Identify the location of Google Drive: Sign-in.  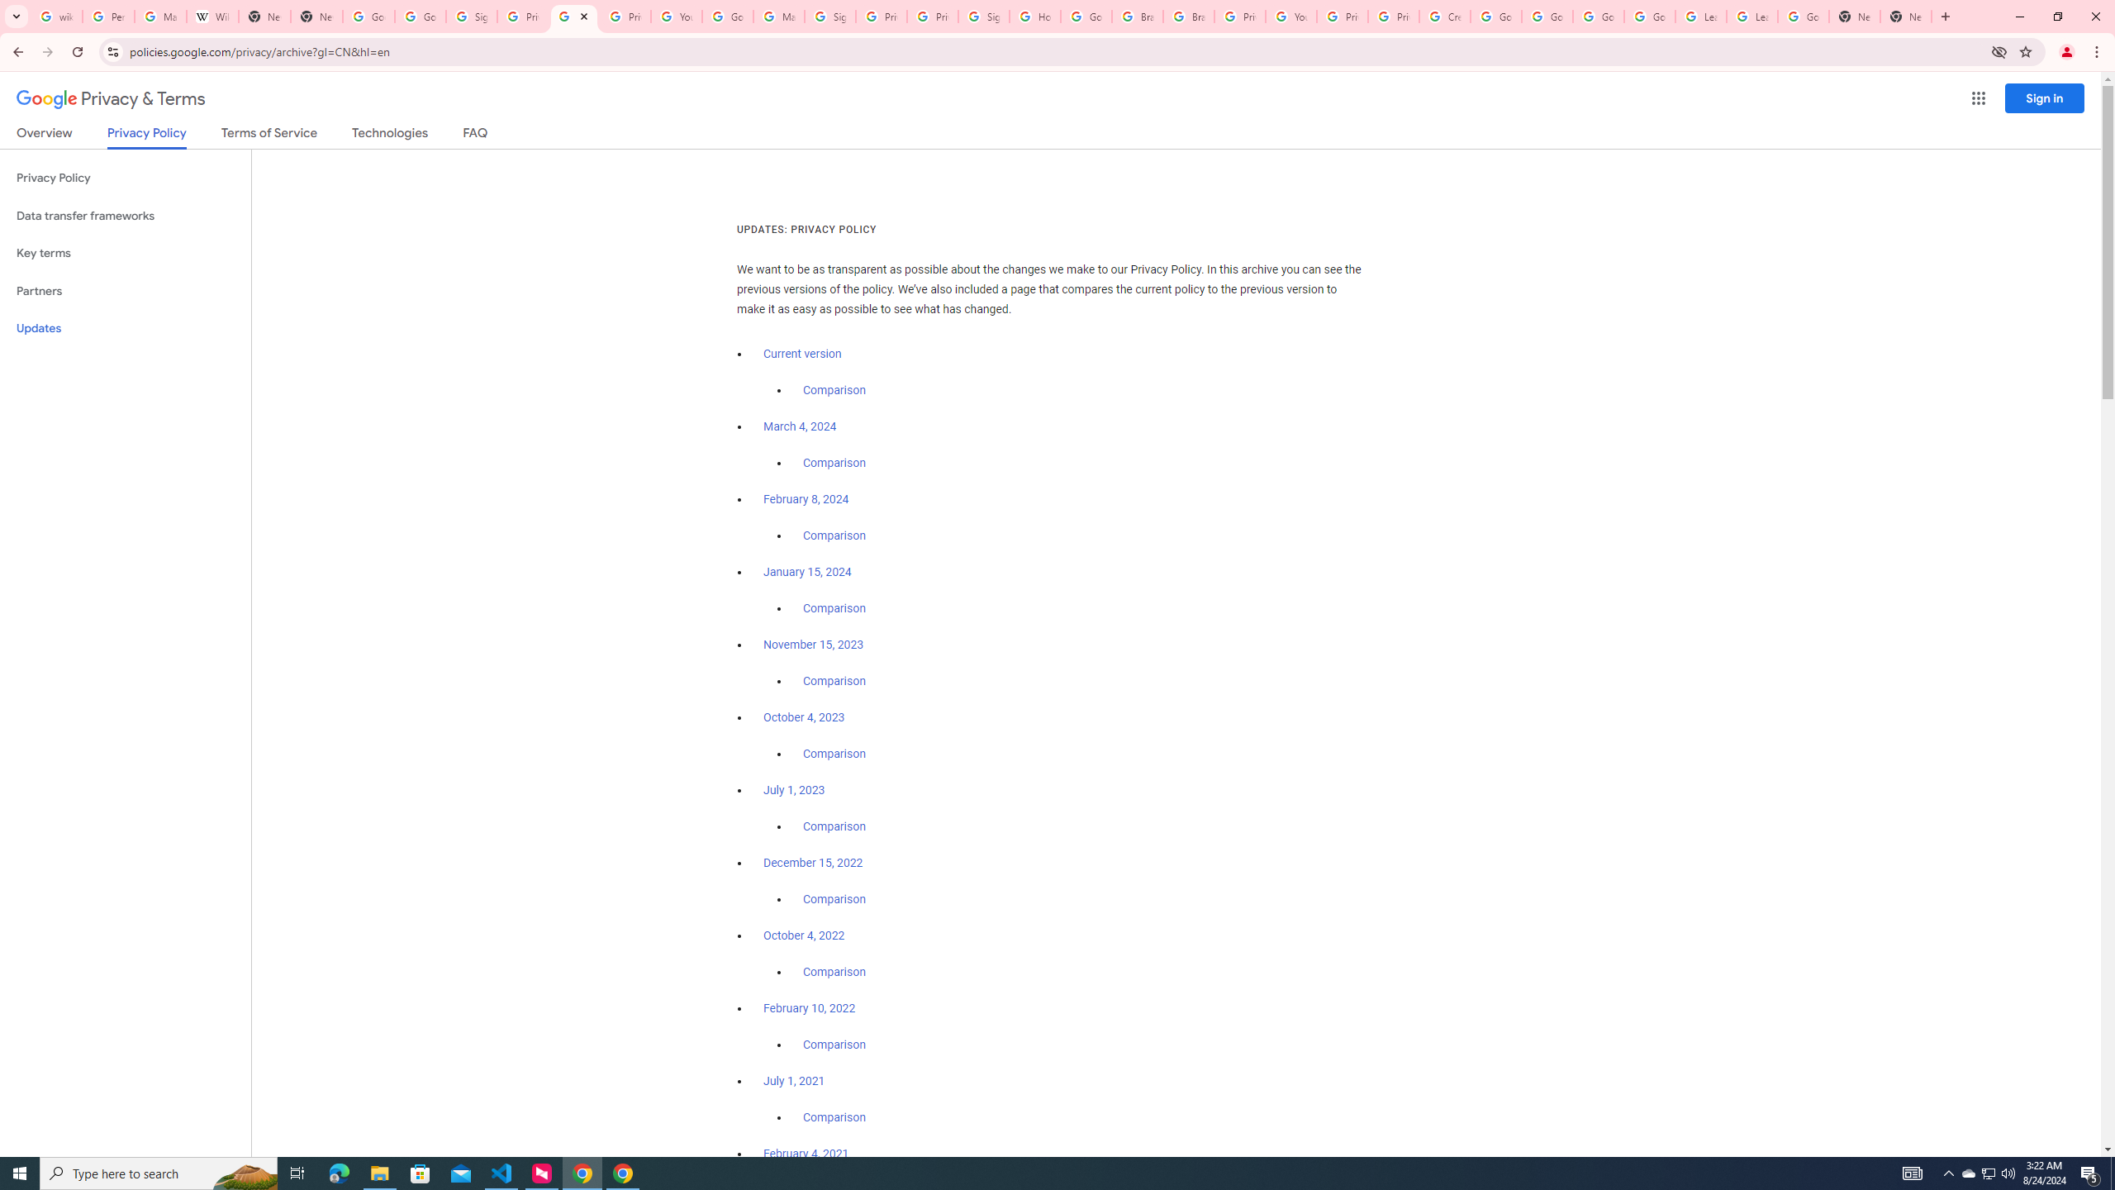
(420, 17).